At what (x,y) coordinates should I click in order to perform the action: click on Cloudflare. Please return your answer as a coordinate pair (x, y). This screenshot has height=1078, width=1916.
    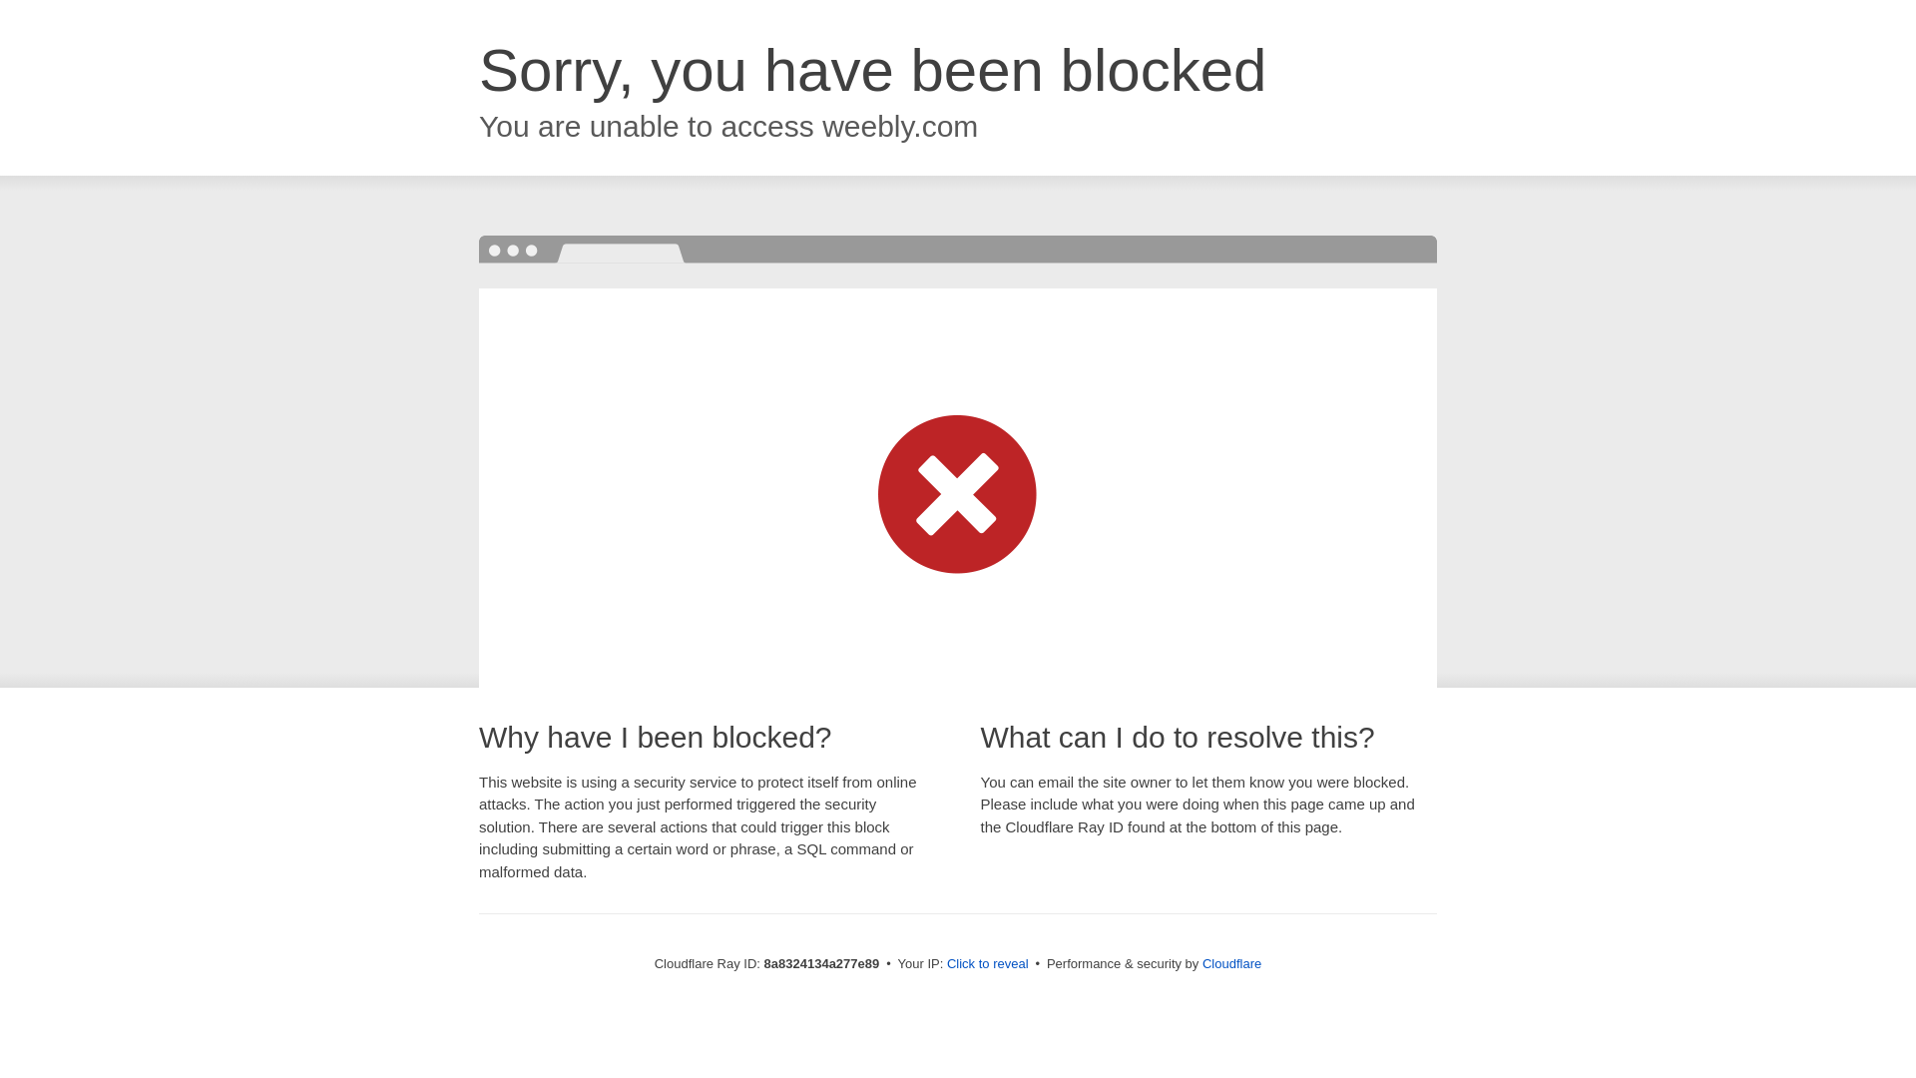
    Looking at the image, I should click on (1231, 963).